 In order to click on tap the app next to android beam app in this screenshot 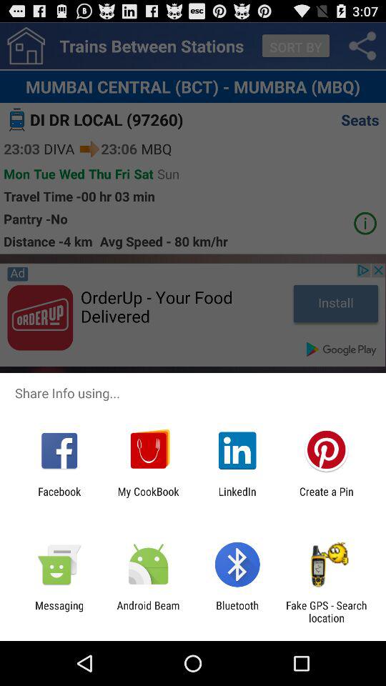, I will do `click(237, 612)`.